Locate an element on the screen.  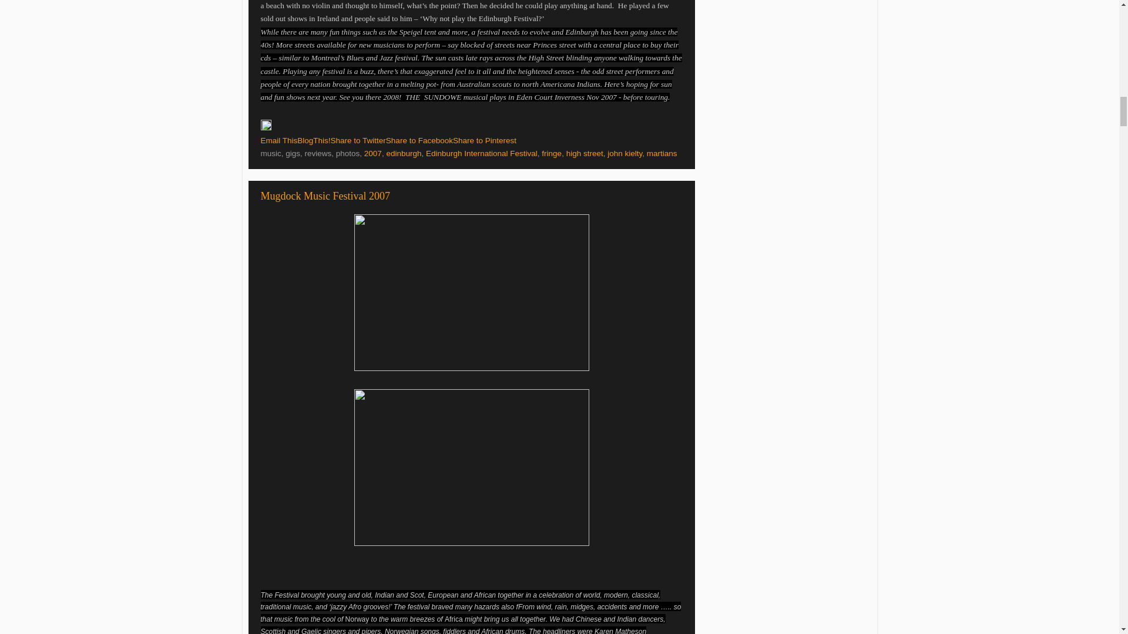
Share to Pinterest is located at coordinates (485, 141).